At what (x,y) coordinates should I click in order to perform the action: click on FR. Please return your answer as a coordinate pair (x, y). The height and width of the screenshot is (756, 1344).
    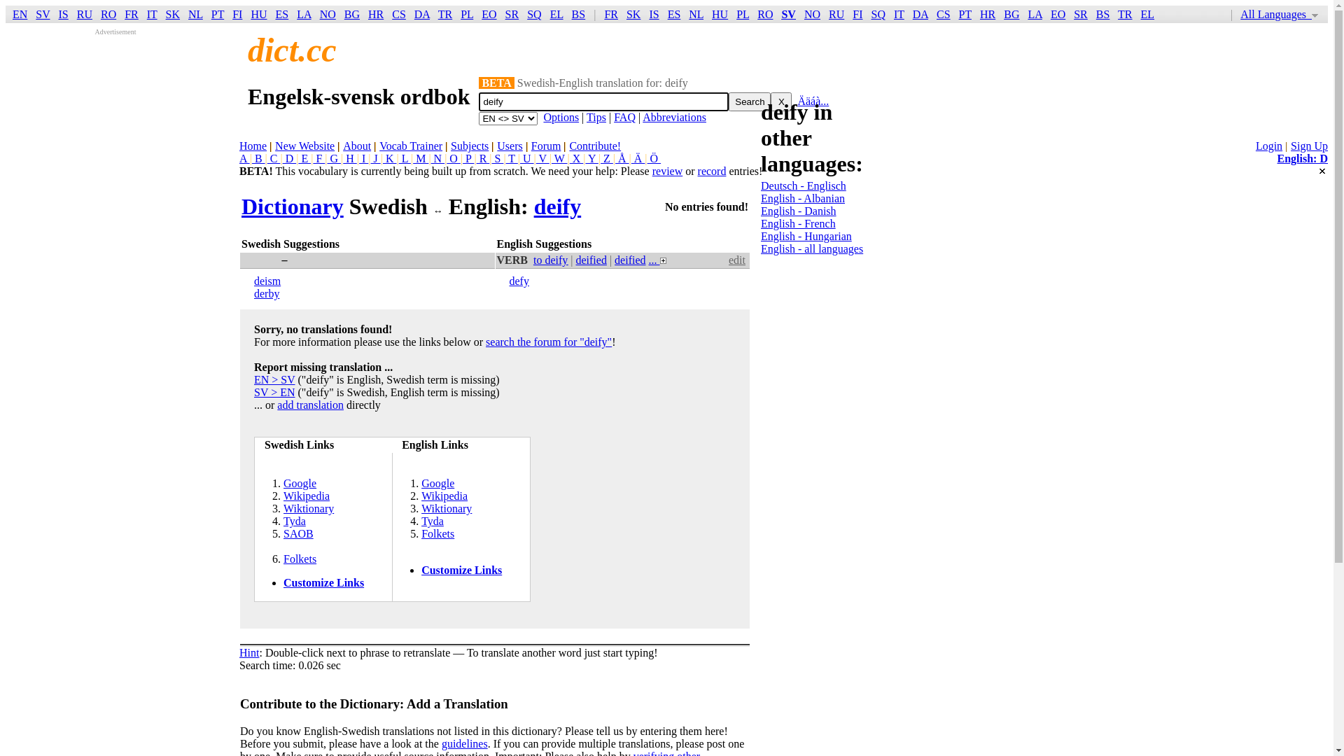
    Looking at the image, I should click on (611, 14).